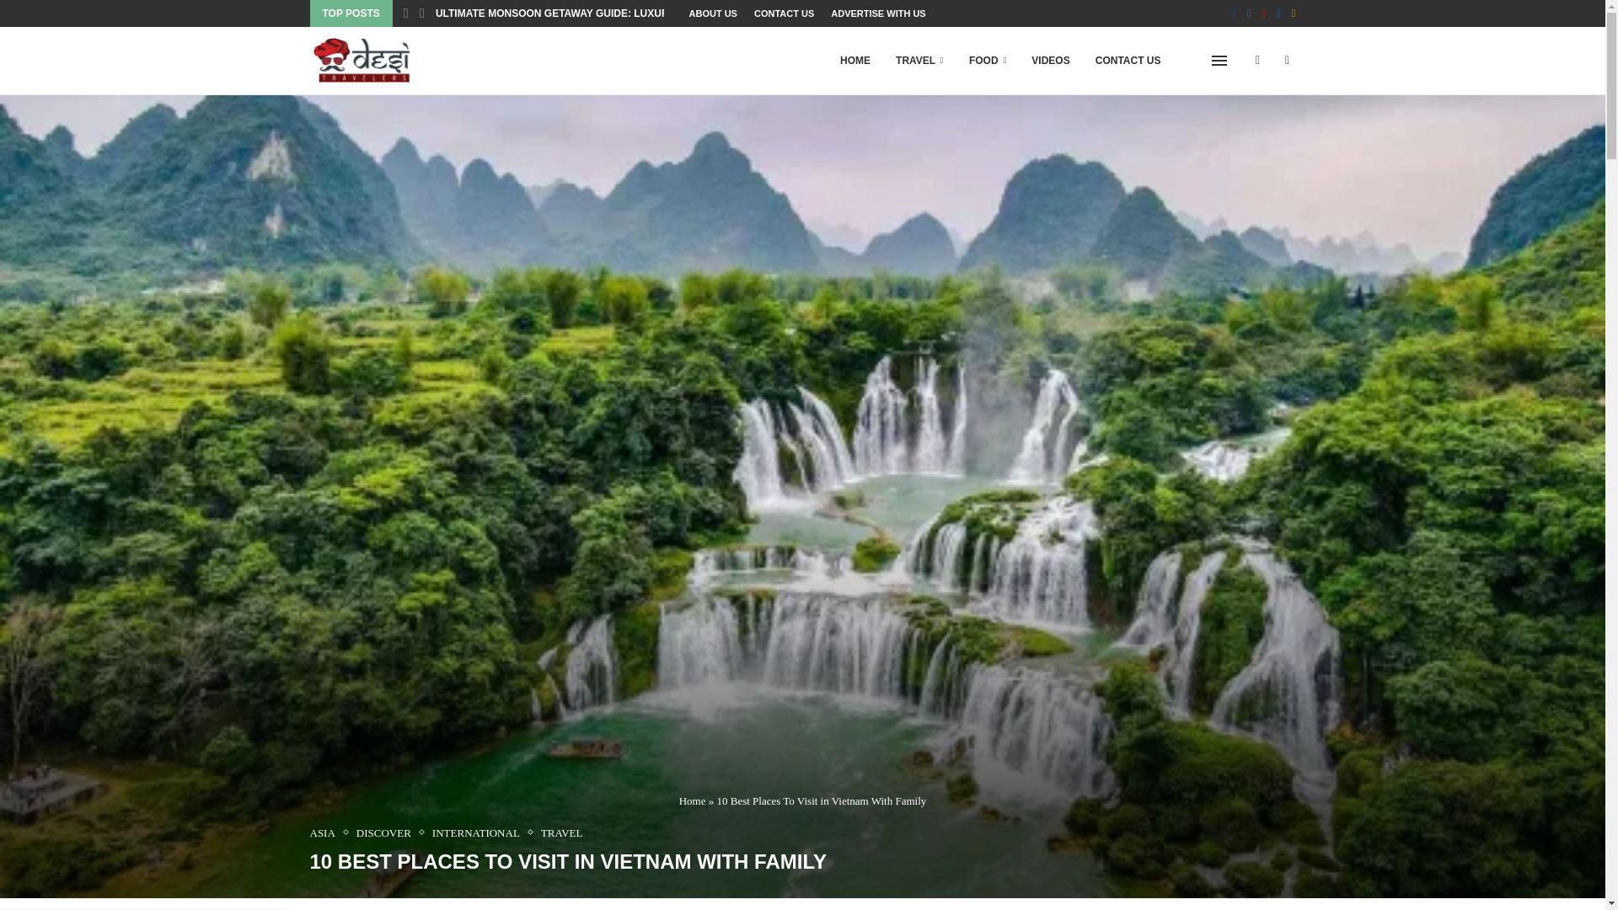 The height and width of the screenshot is (910, 1618). Describe the element at coordinates (988, 61) in the screenshot. I see `FOOD` at that location.